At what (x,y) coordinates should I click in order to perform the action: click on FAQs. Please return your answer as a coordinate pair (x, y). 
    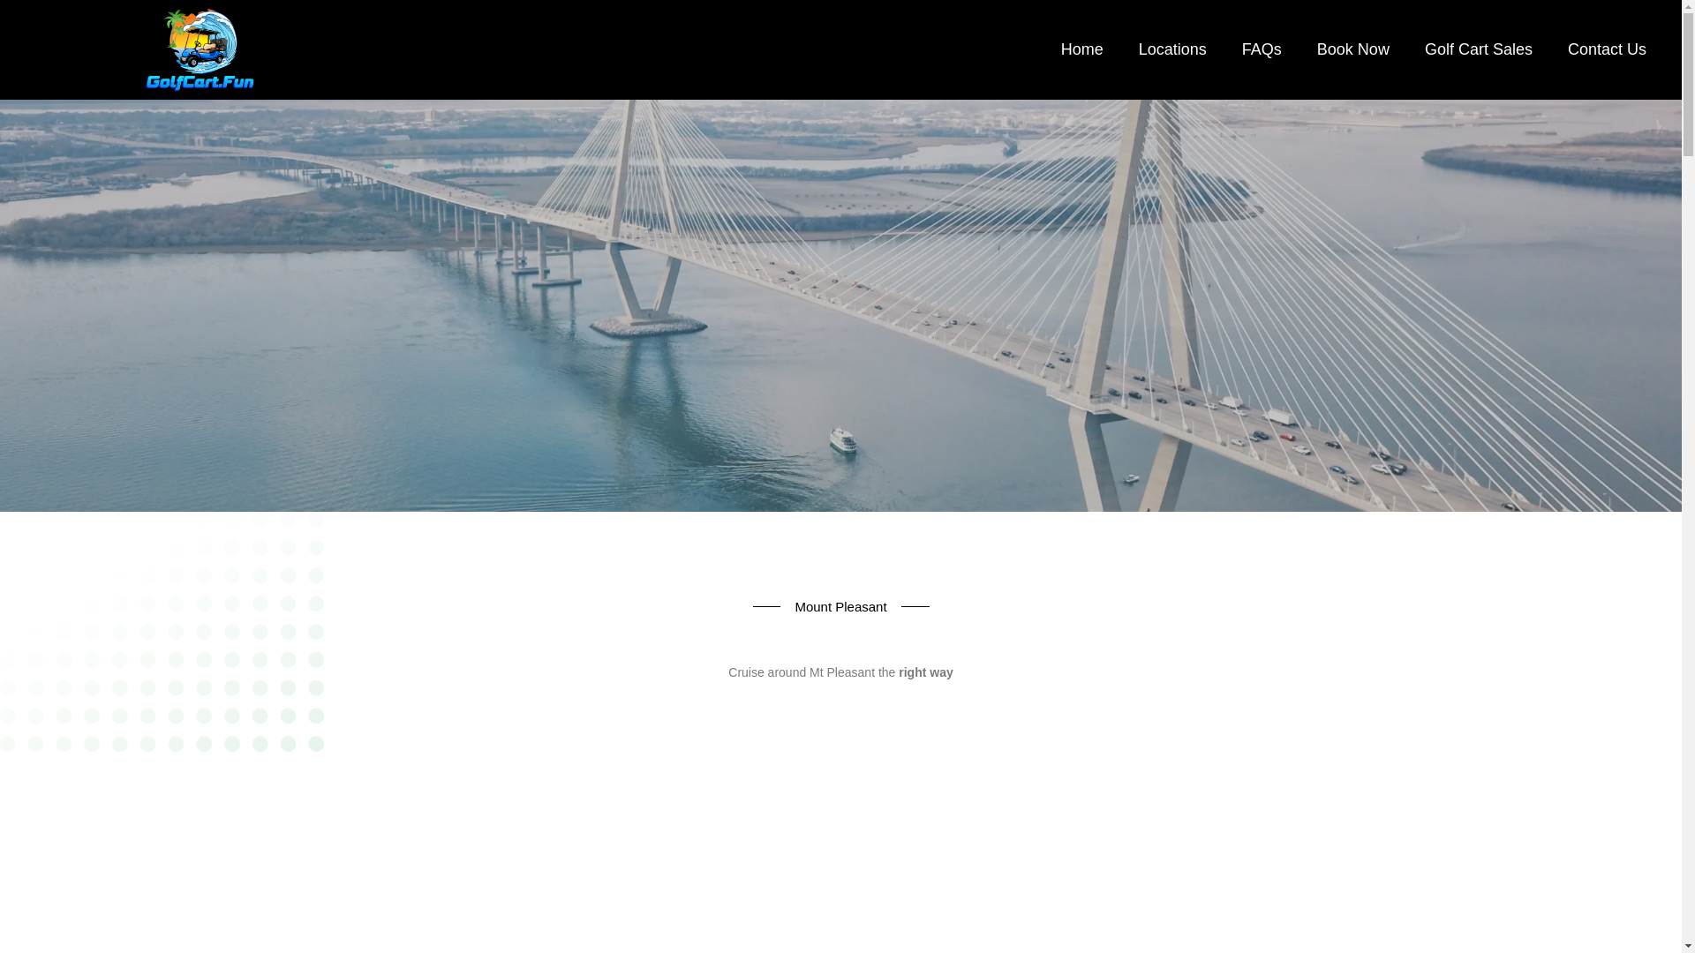
    Looking at the image, I should click on (1262, 49).